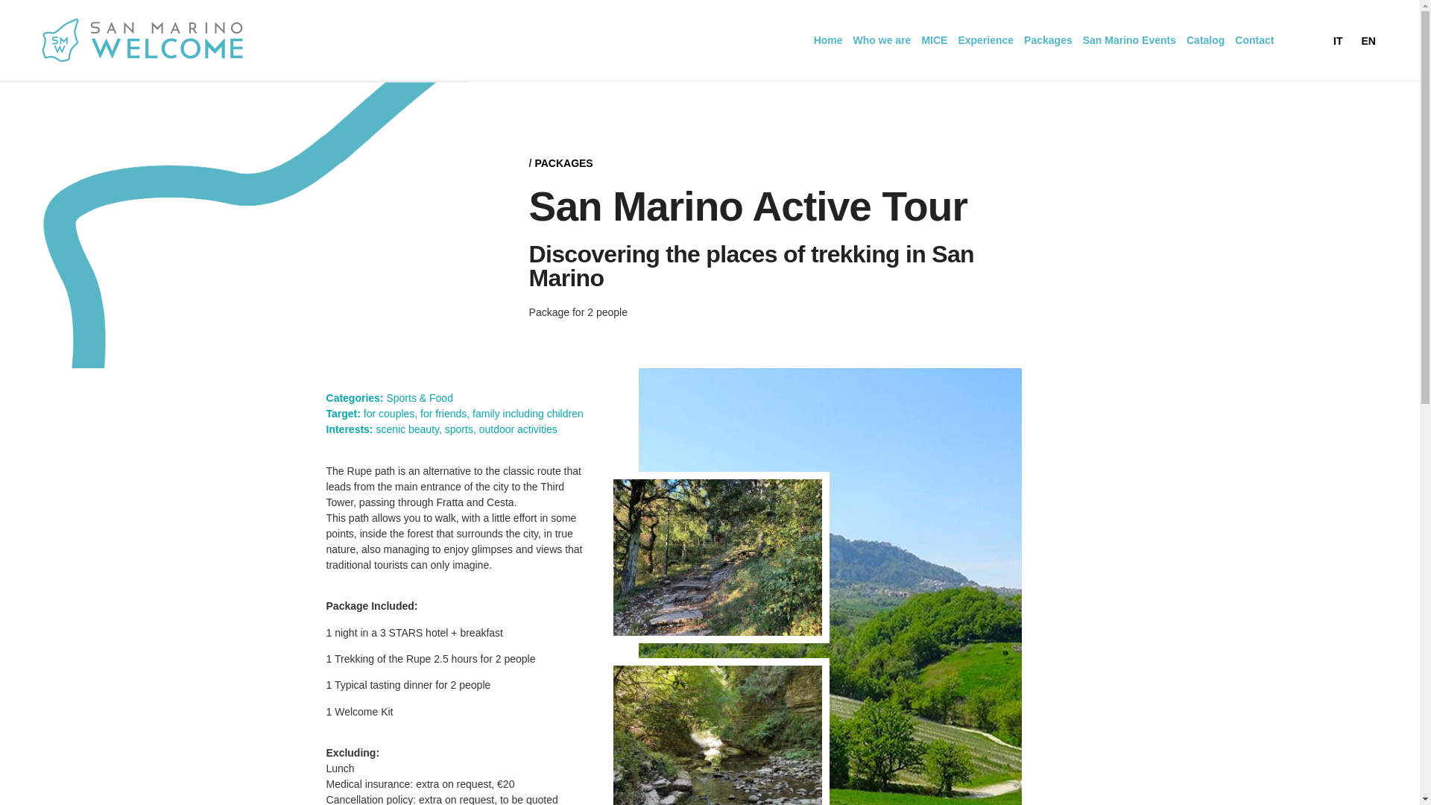 The height and width of the screenshot is (805, 1431). I want to click on Who we are, so click(882, 40).